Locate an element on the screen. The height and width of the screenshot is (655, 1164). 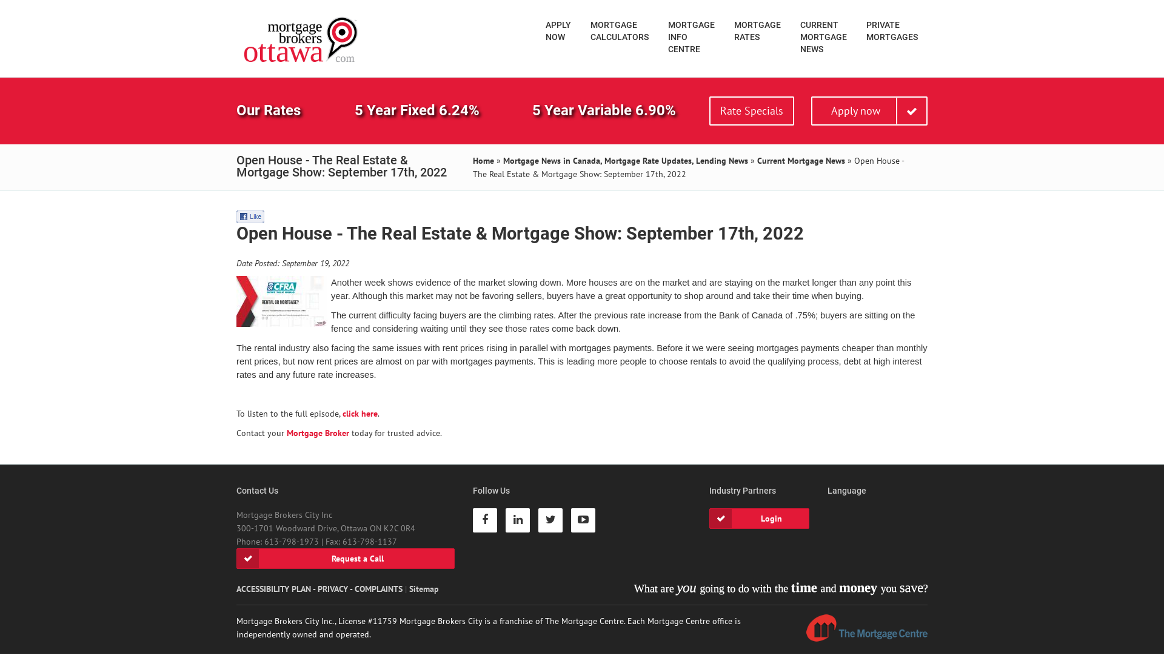
Apply now is located at coordinates (869, 111).